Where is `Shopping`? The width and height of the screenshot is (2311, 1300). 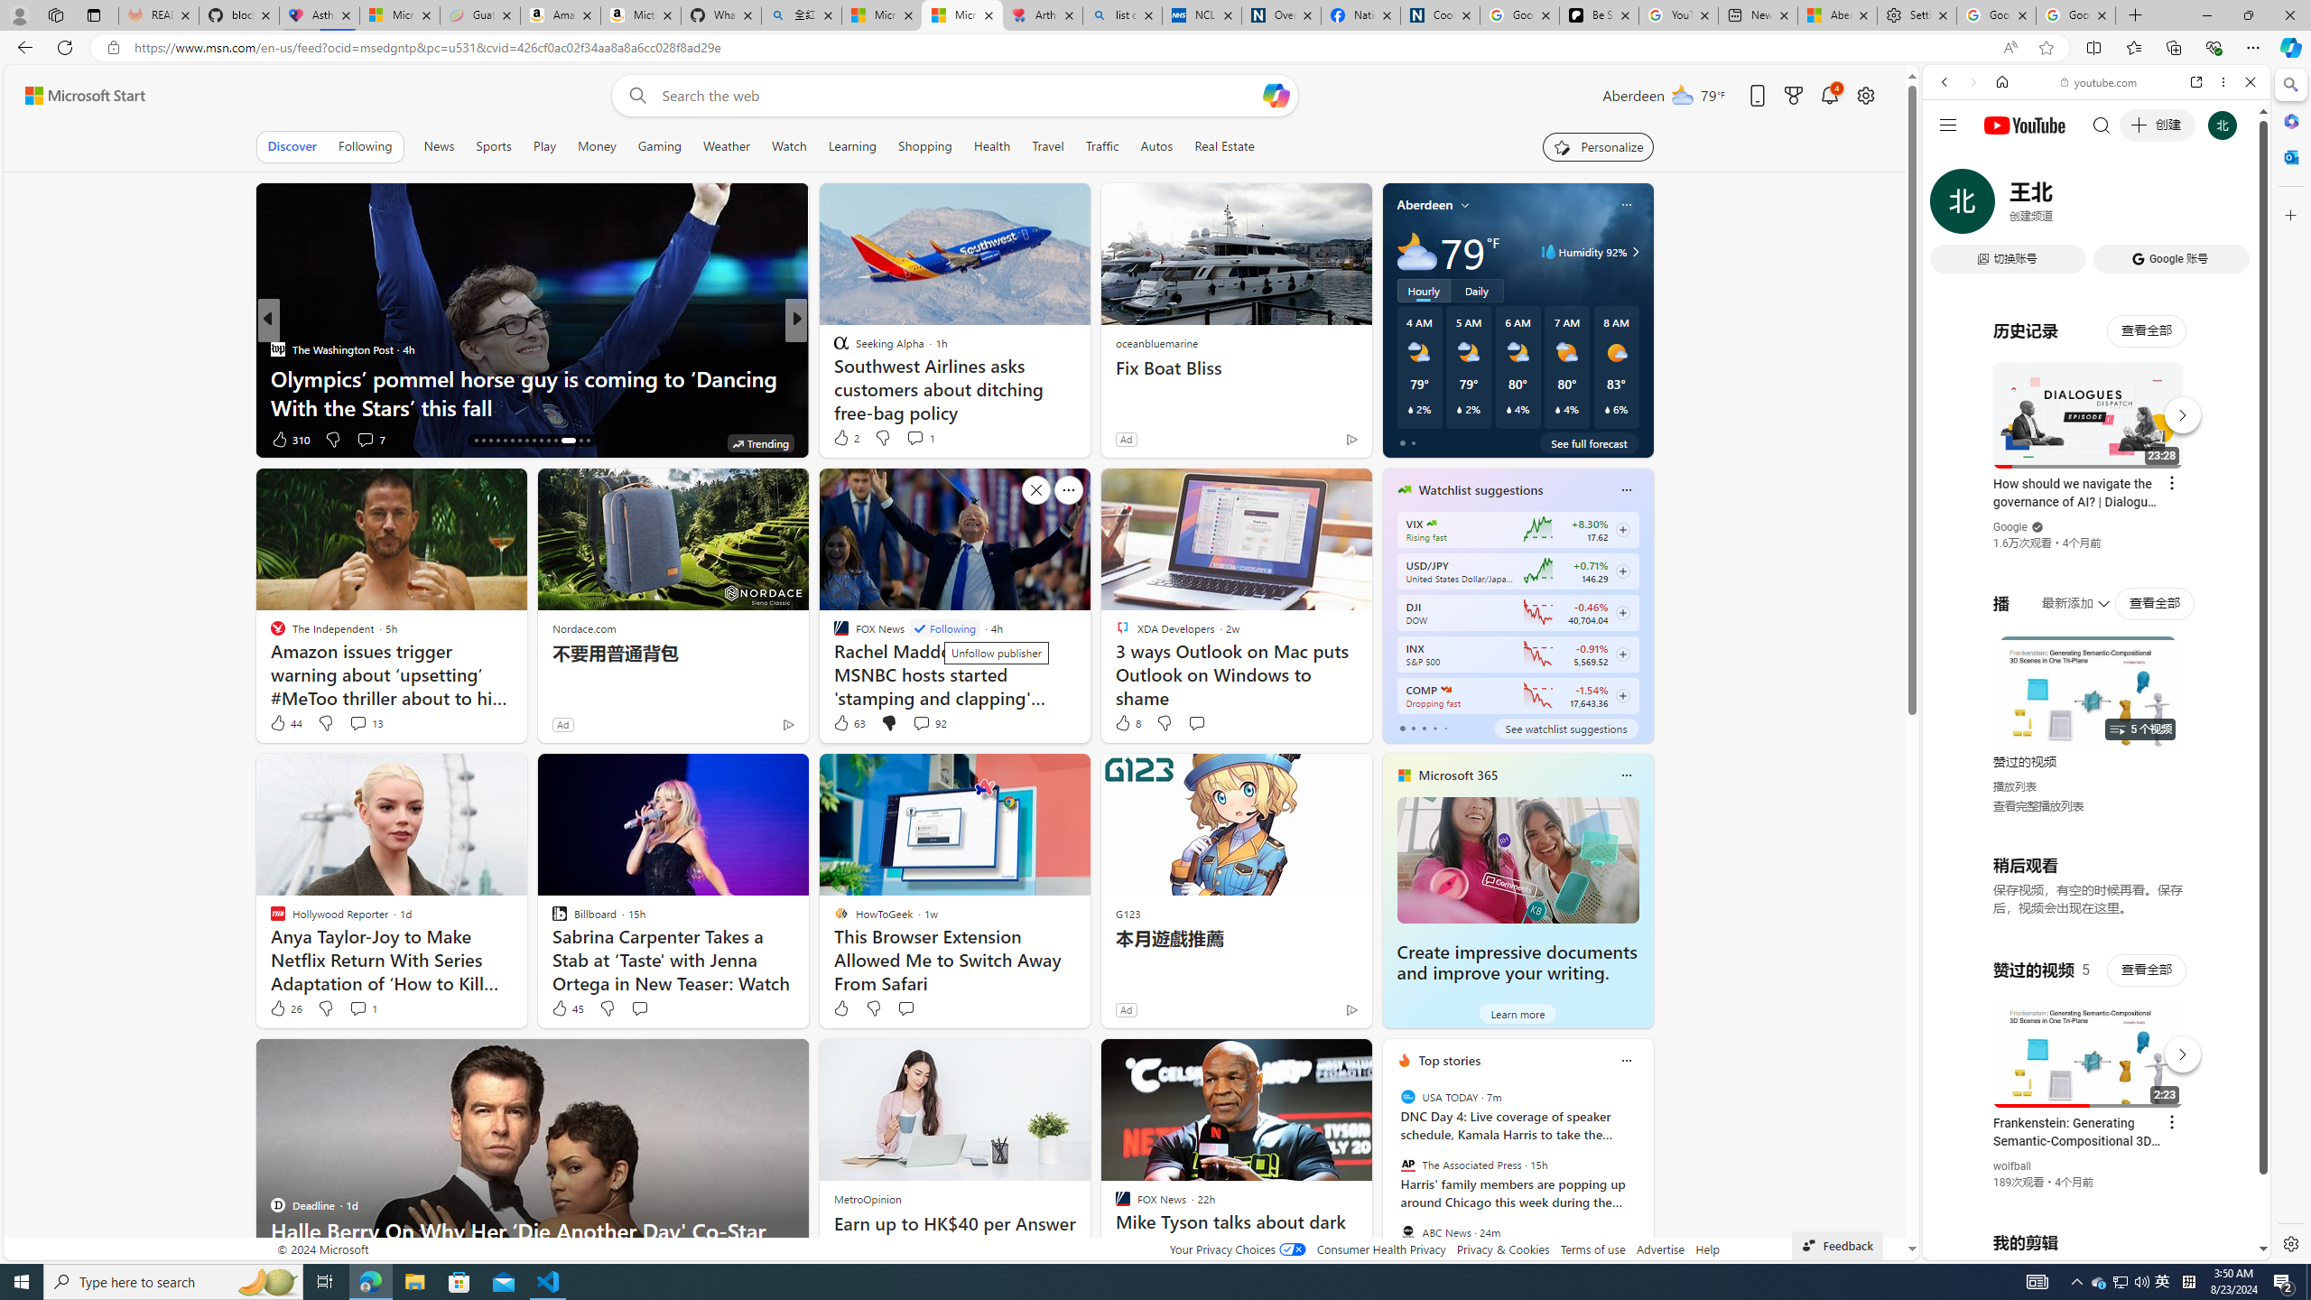
Shopping is located at coordinates (925, 146).